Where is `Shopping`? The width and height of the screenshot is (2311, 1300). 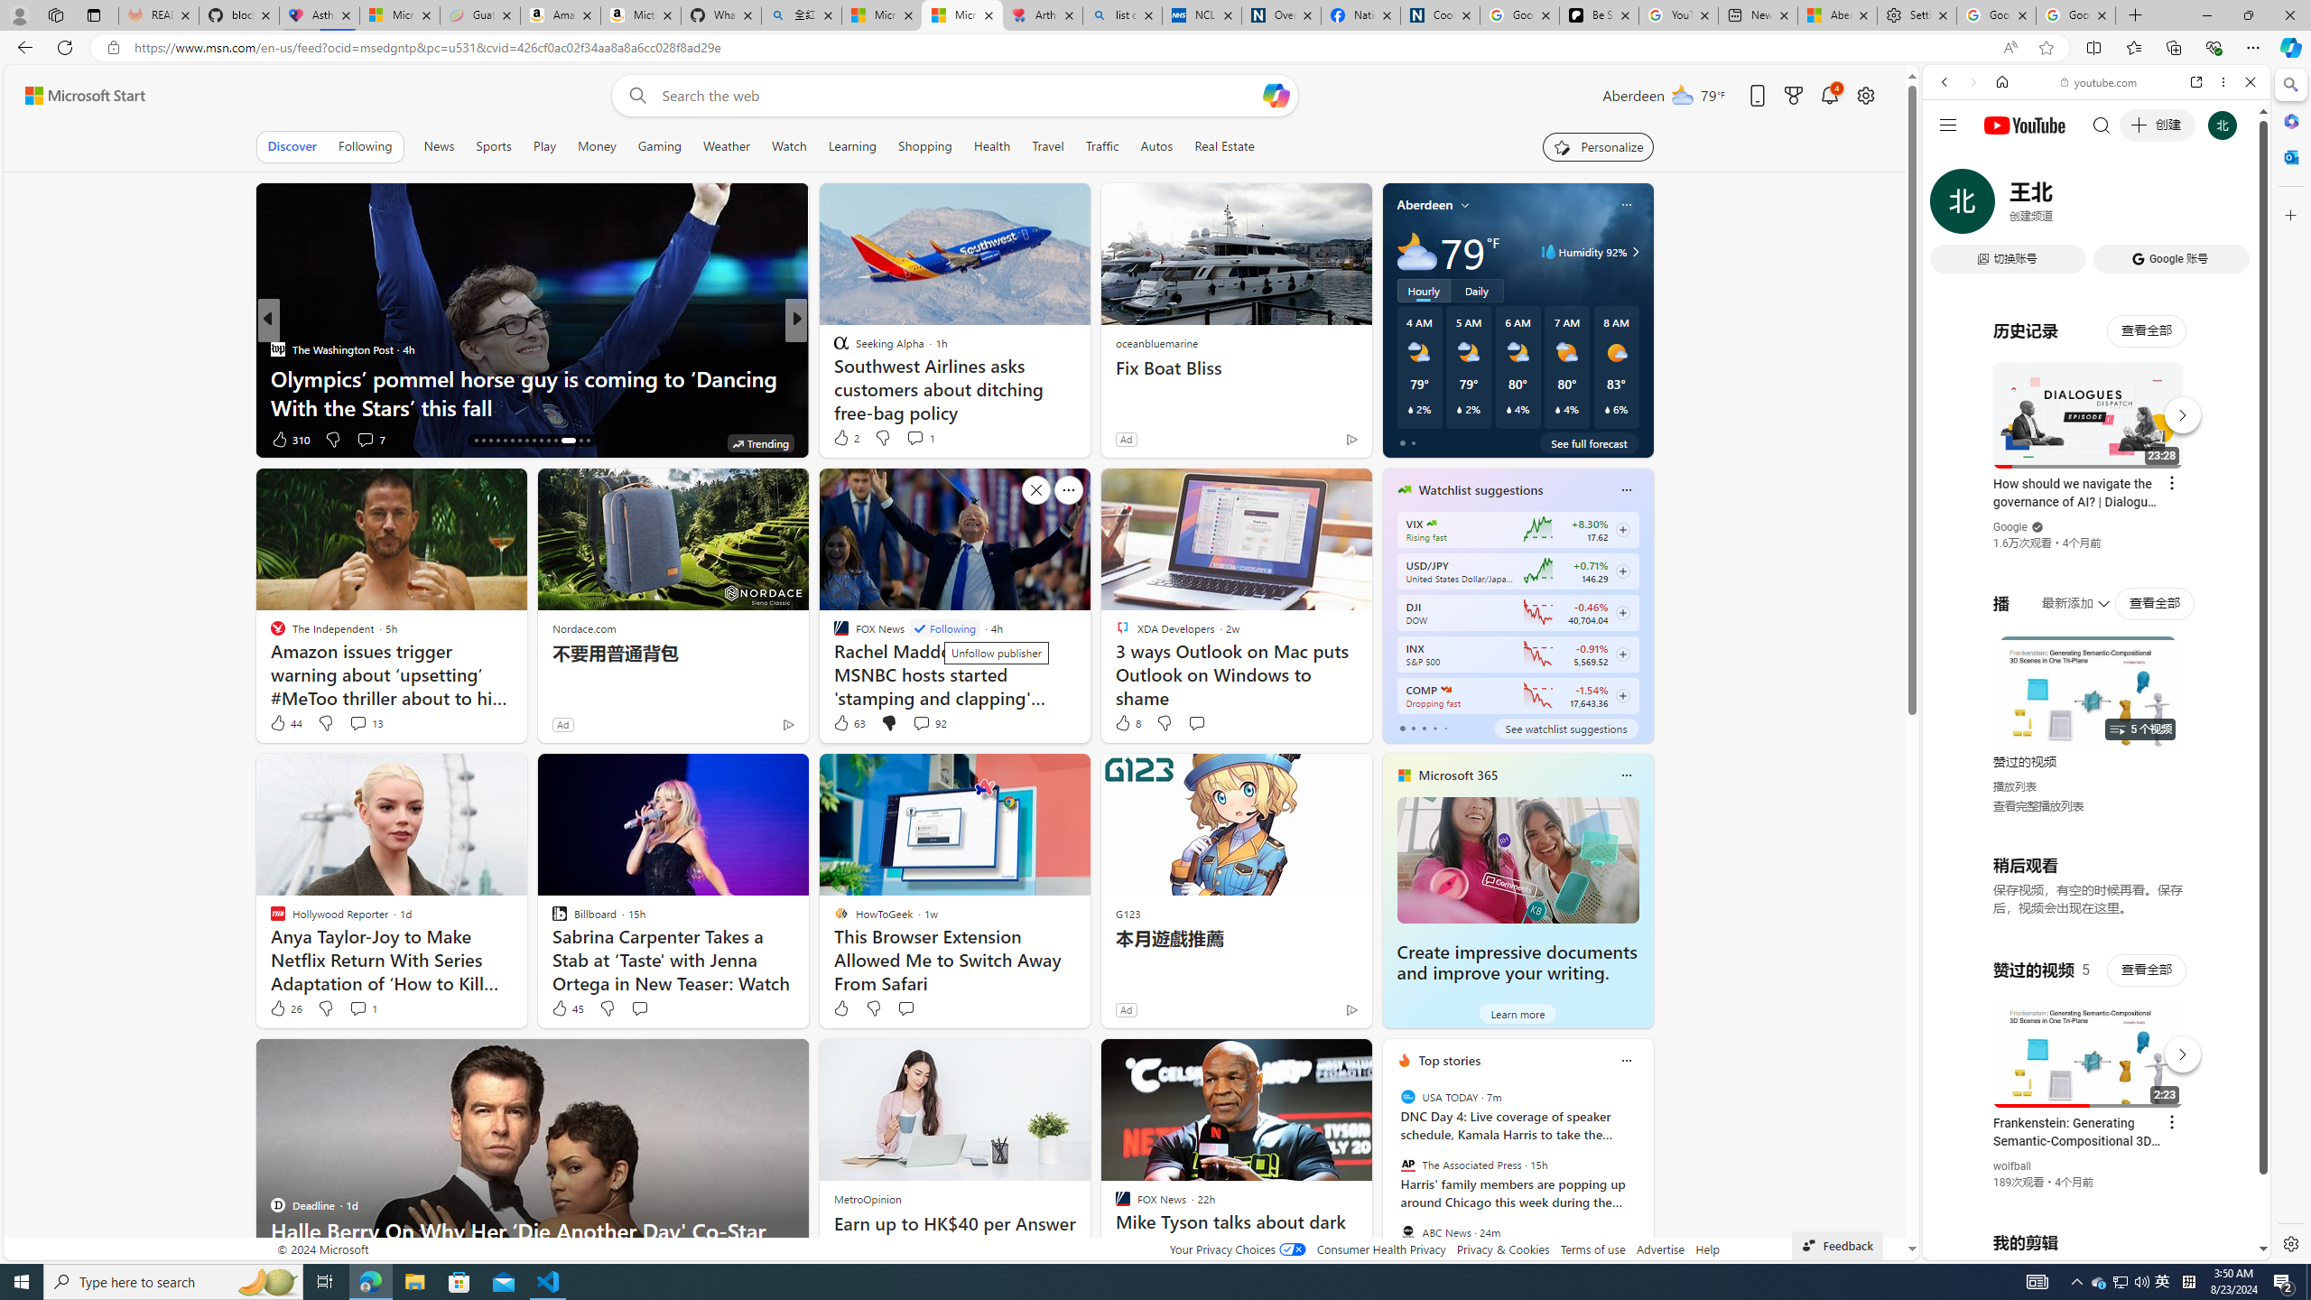
Shopping is located at coordinates (925, 146).